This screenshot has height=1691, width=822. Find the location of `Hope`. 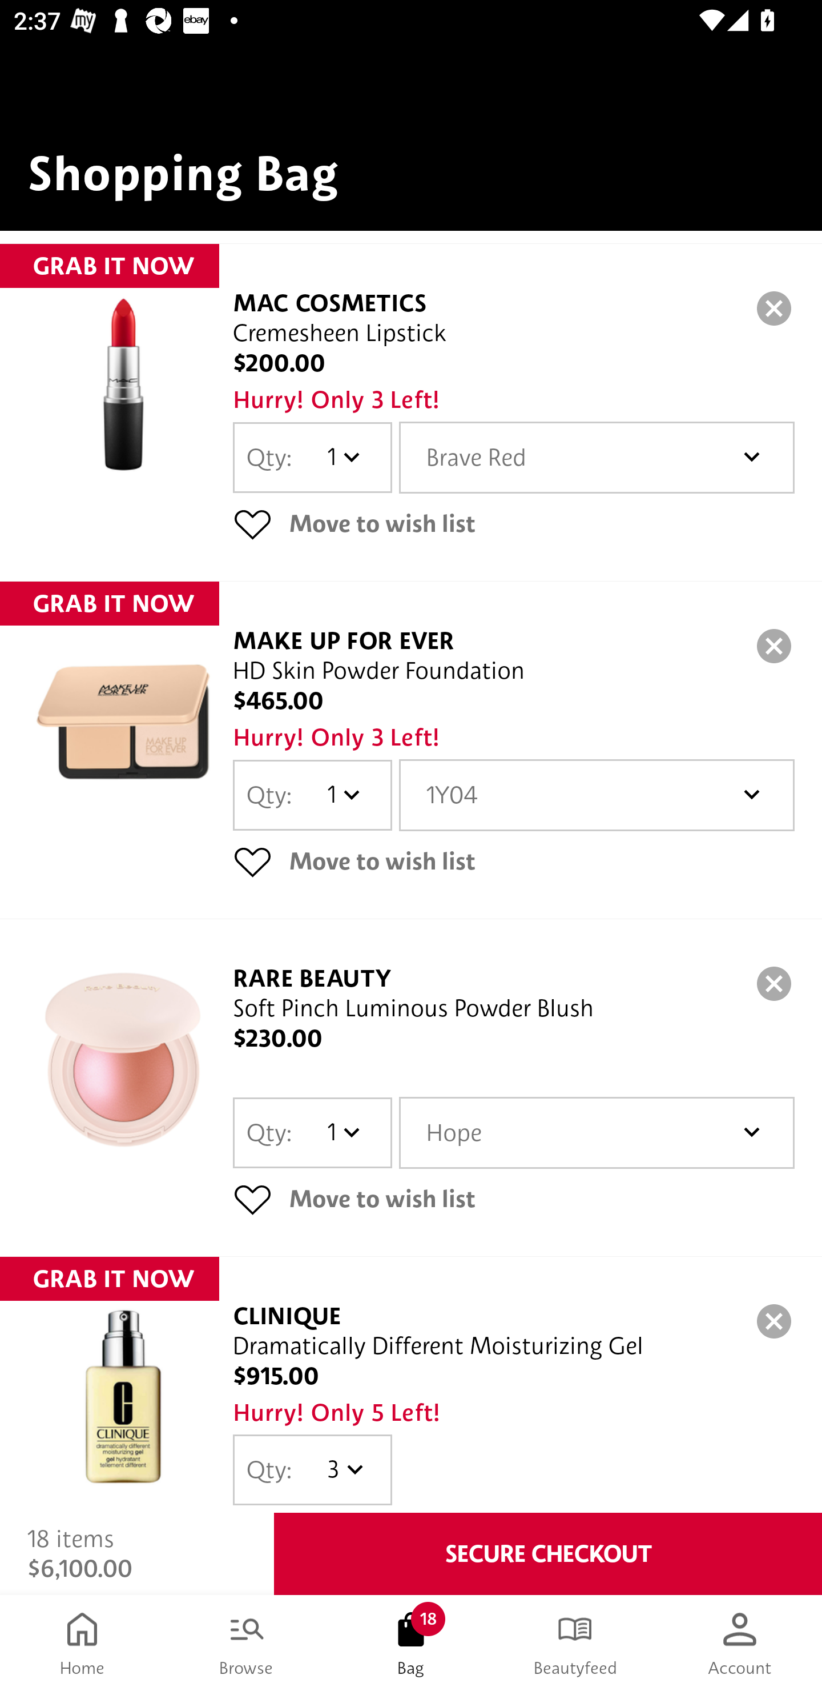

Hope is located at coordinates (597, 1132).